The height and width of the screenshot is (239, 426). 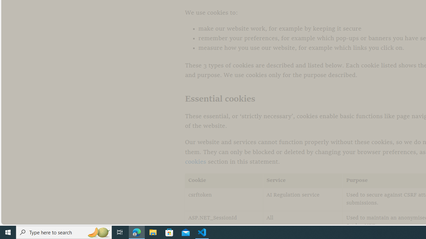 What do you see at coordinates (303, 181) in the screenshot?
I see `Service` at bounding box center [303, 181].